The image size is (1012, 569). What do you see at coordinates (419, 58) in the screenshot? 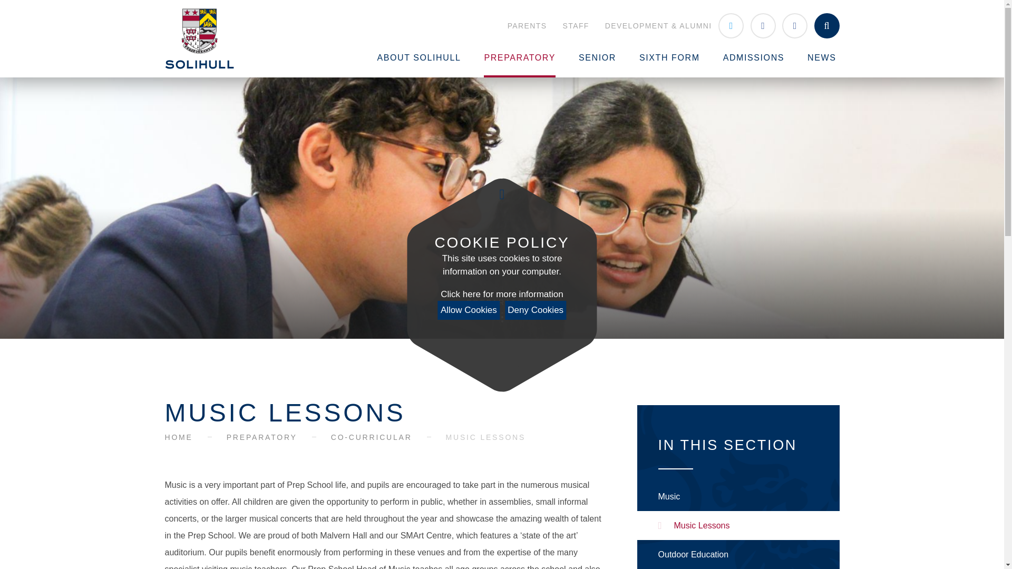
I see `ABOUT SOLIHULL` at bounding box center [419, 58].